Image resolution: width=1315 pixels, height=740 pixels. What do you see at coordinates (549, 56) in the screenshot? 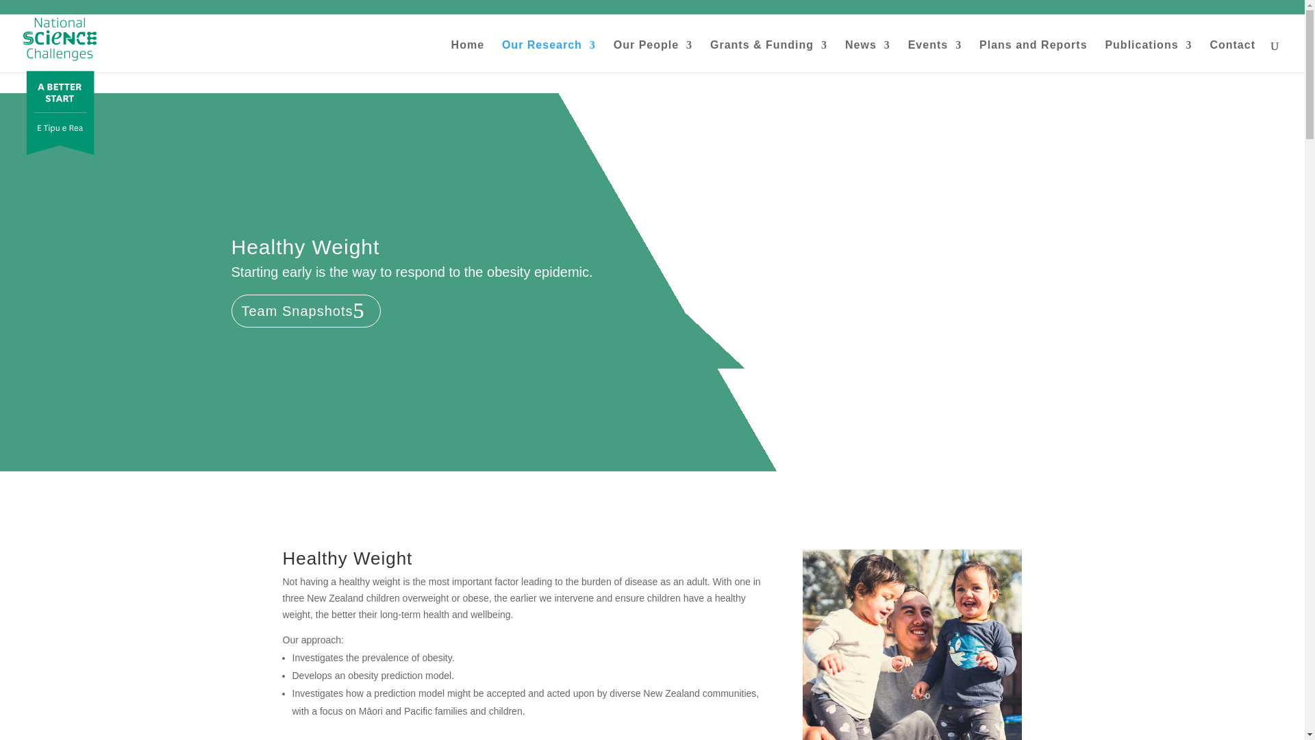
I see `Our Research` at bounding box center [549, 56].